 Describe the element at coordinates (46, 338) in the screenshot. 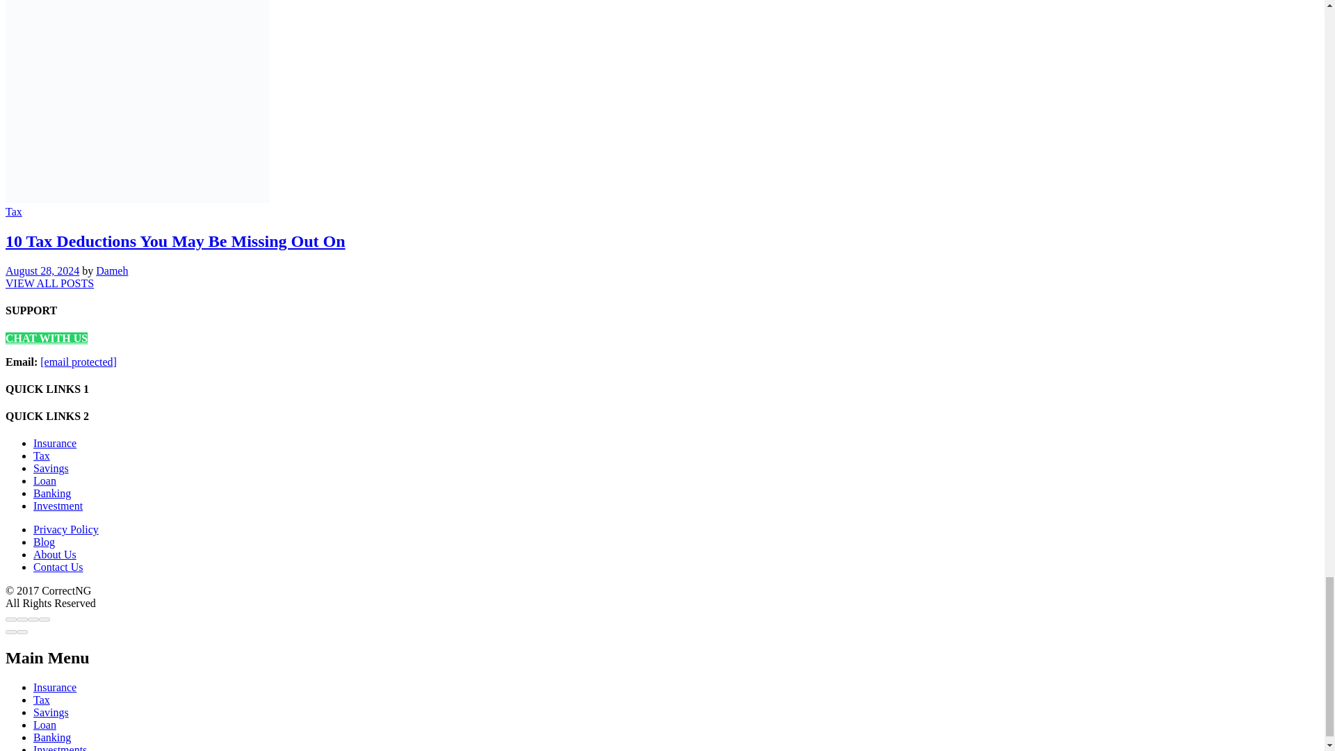

I see `CHAT US ON WHATSAPP` at that location.